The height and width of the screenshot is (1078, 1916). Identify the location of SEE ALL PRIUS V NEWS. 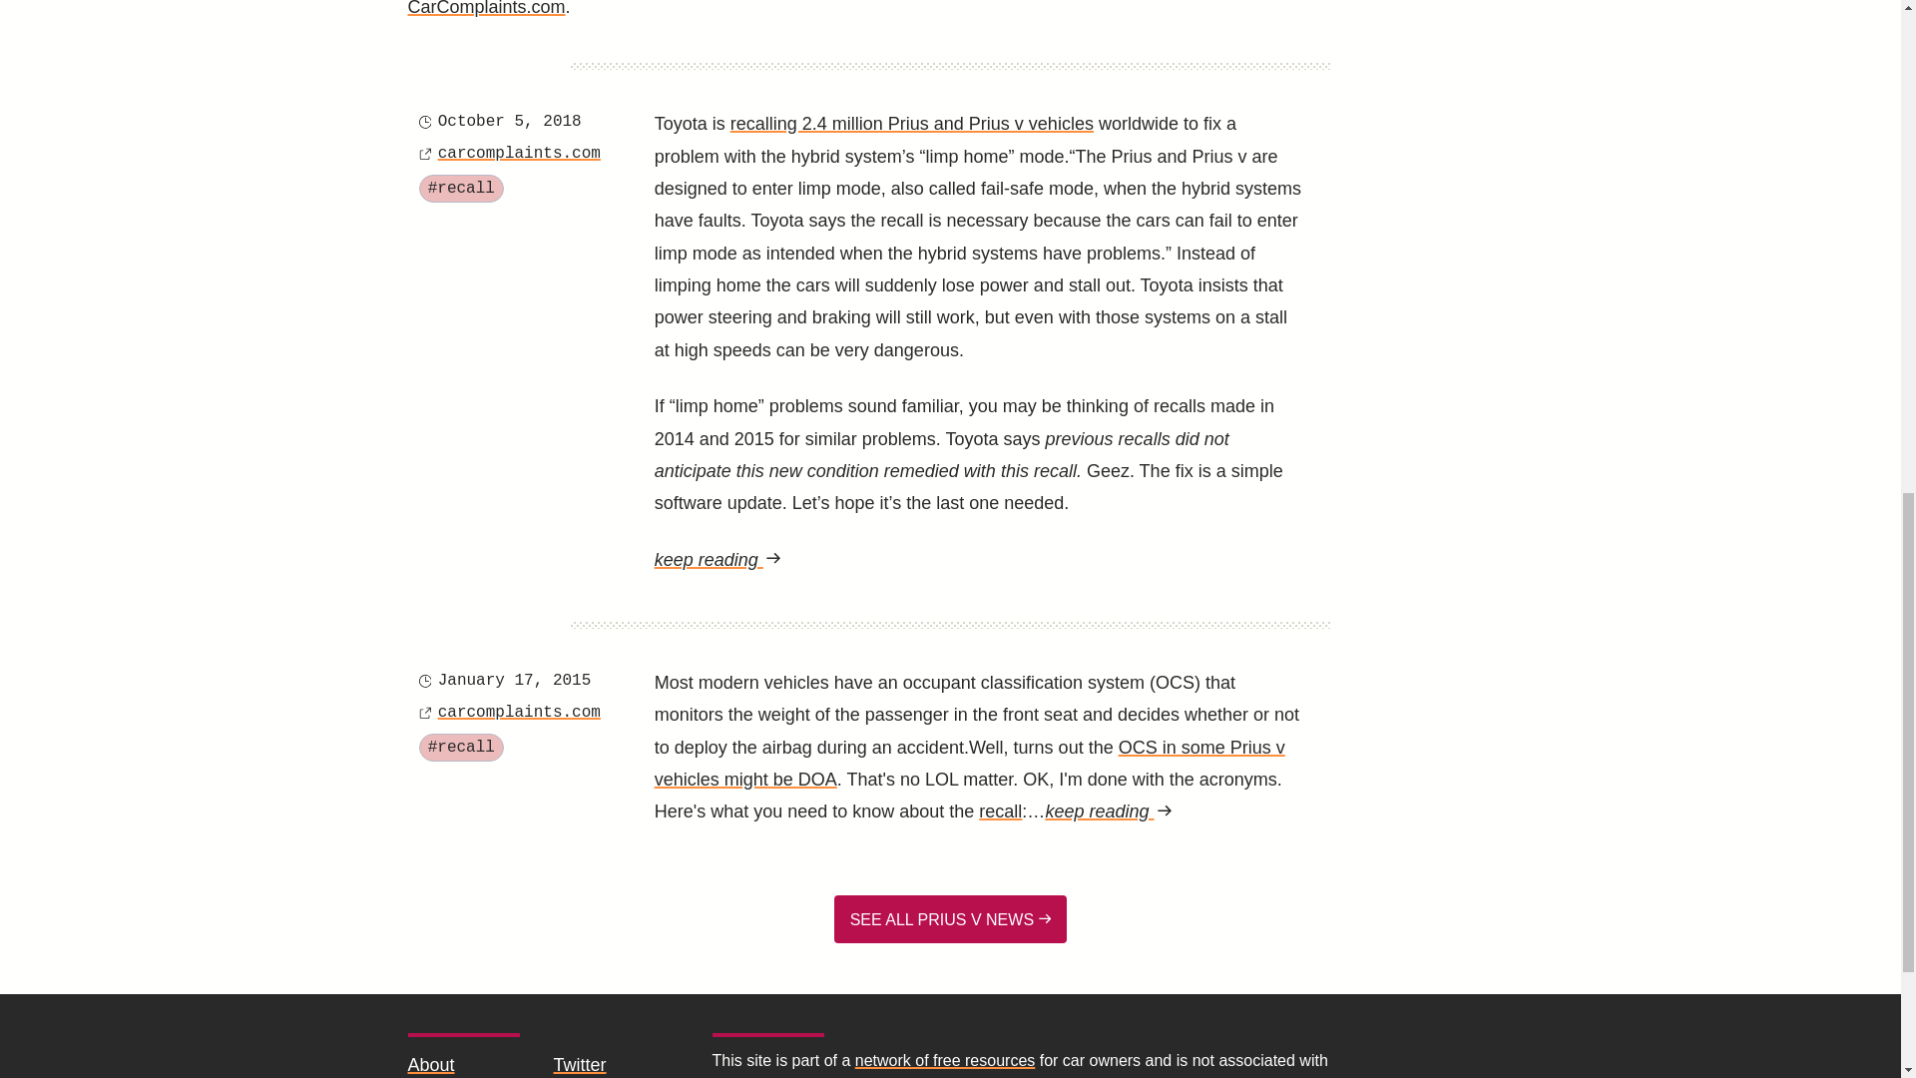
(950, 919).